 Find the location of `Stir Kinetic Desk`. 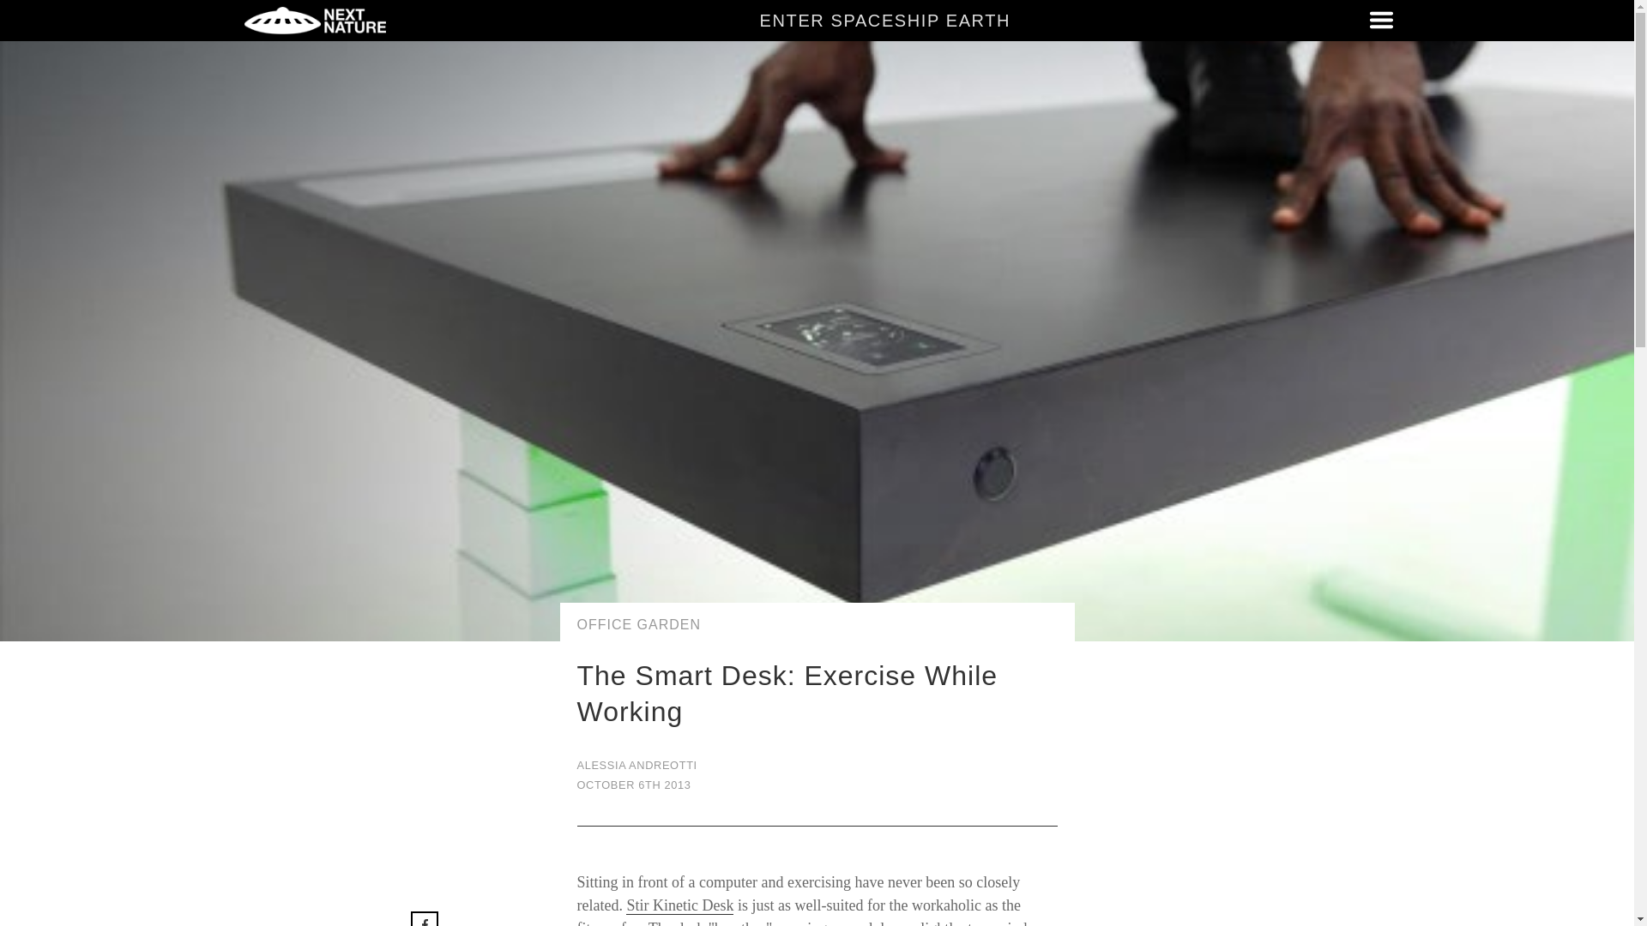

Stir Kinetic Desk is located at coordinates (679, 905).